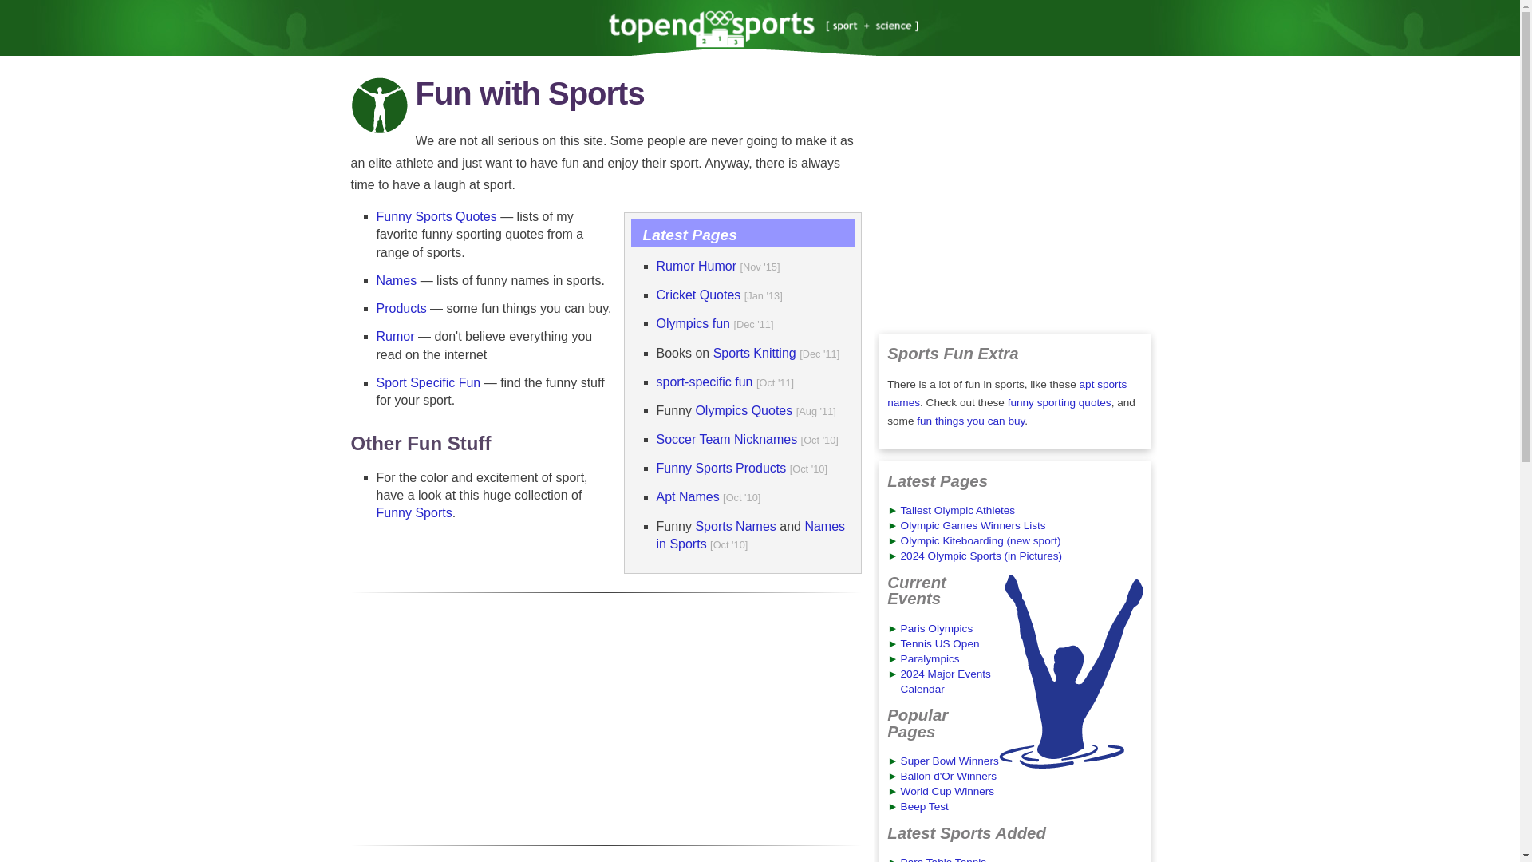  Describe the element at coordinates (397, 280) in the screenshot. I see `Names` at that location.